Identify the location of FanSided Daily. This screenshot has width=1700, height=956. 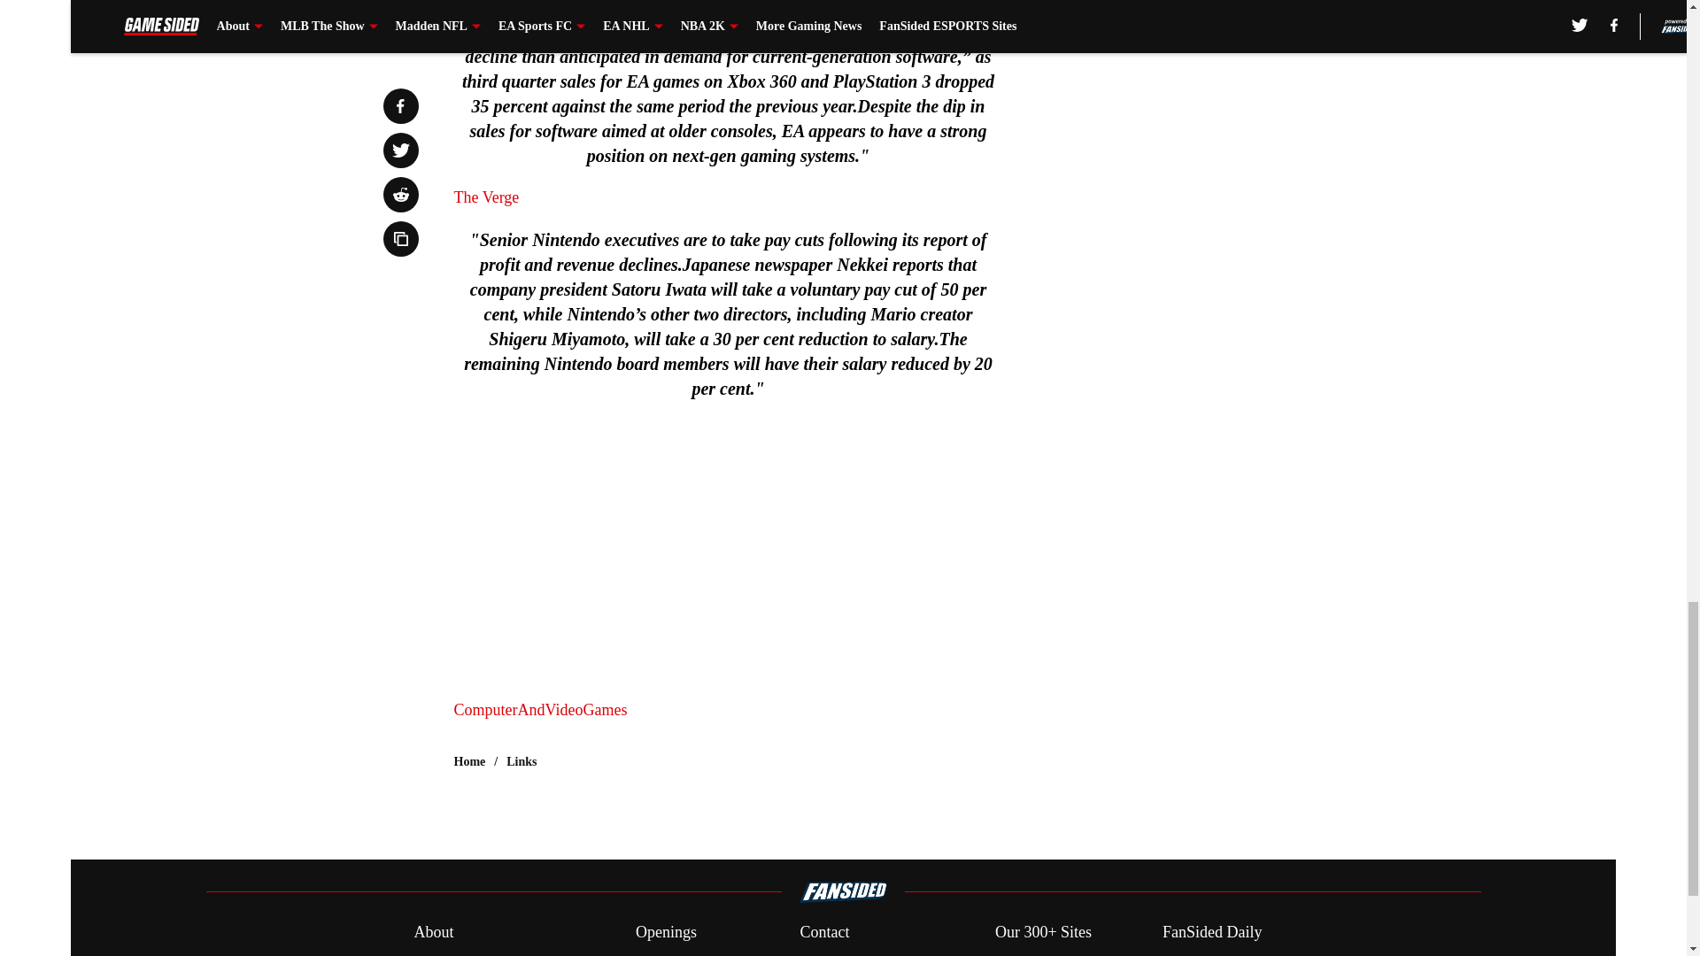
(1213, 933).